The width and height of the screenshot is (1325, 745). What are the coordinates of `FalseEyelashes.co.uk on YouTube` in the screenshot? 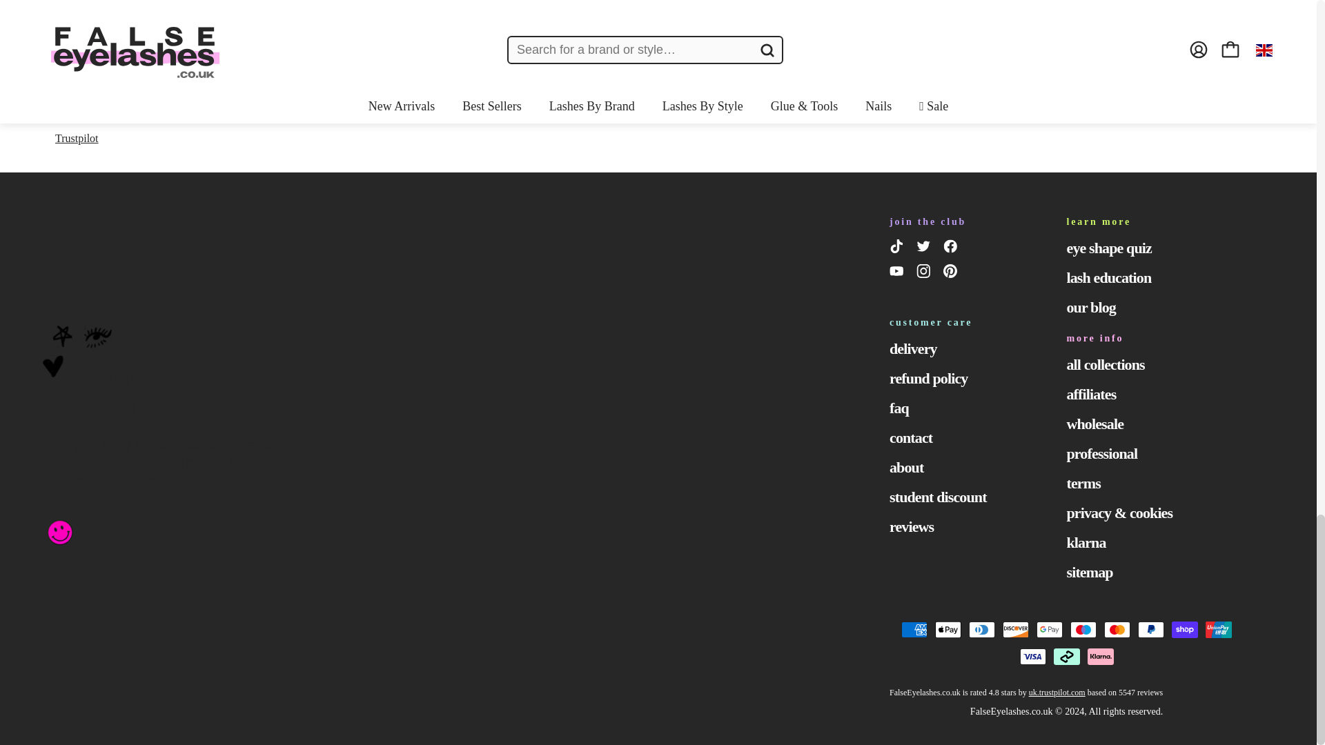 It's located at (899, 274).